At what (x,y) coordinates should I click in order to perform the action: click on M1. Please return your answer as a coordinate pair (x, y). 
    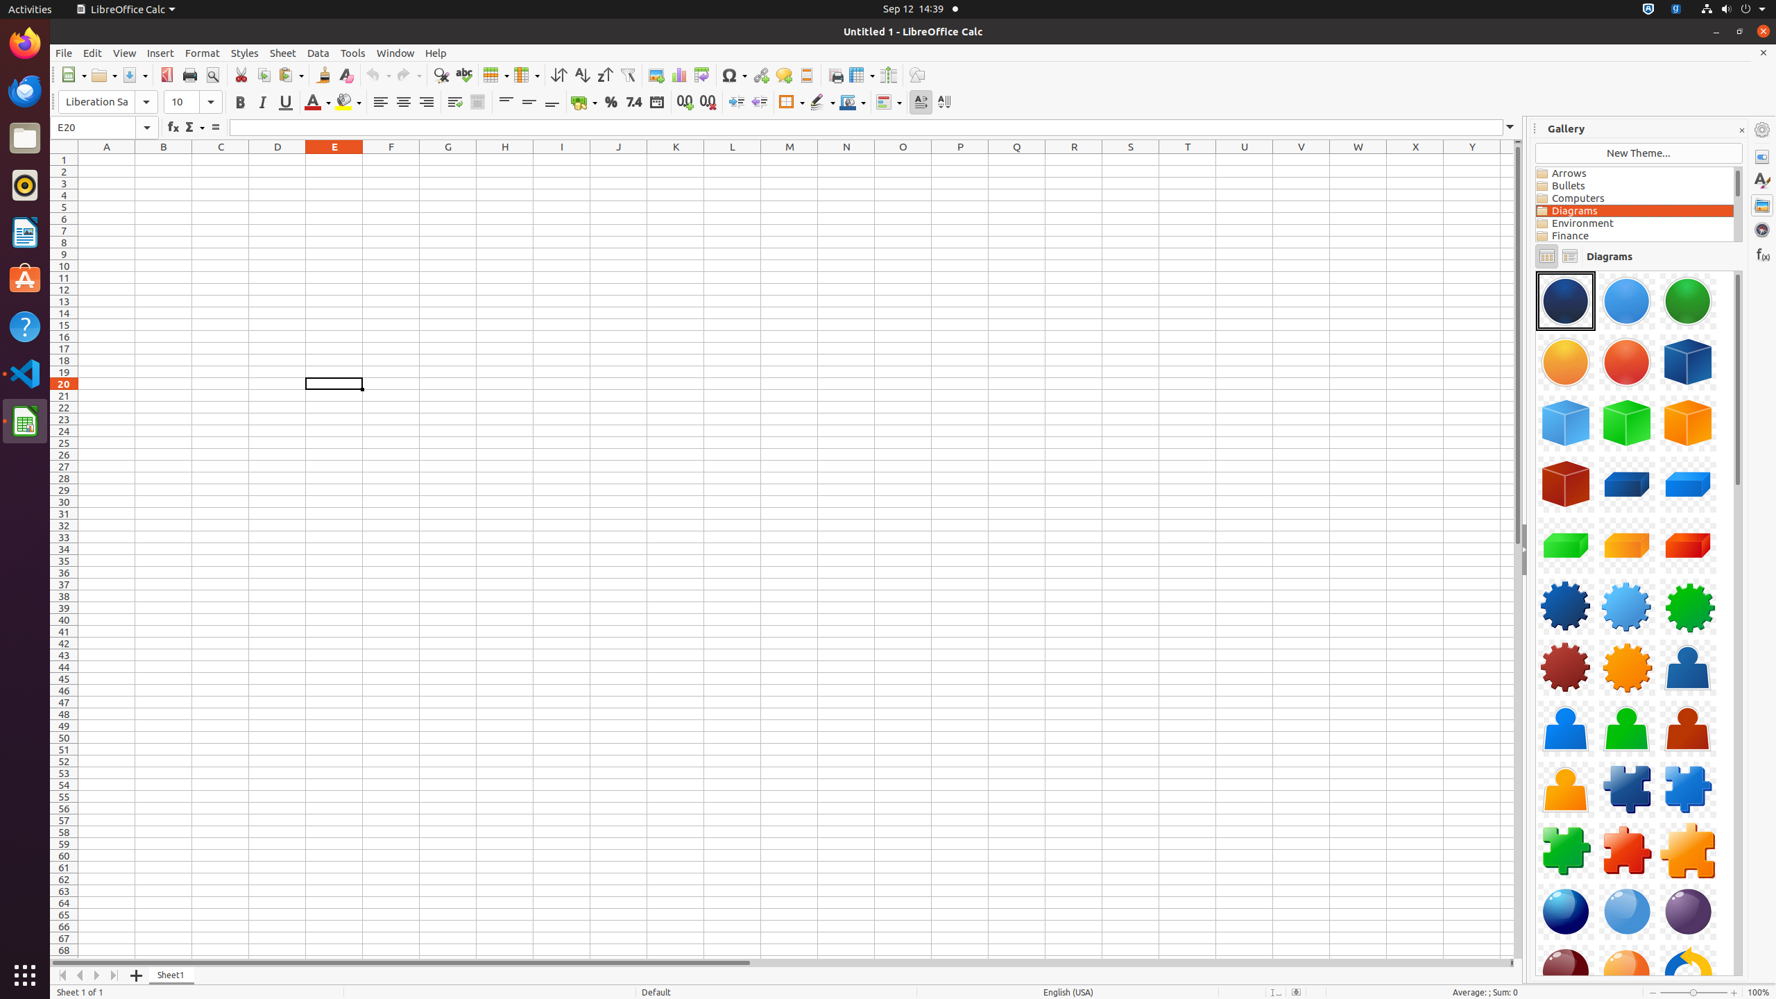
    Looking at the image, I should click on (789, 160).